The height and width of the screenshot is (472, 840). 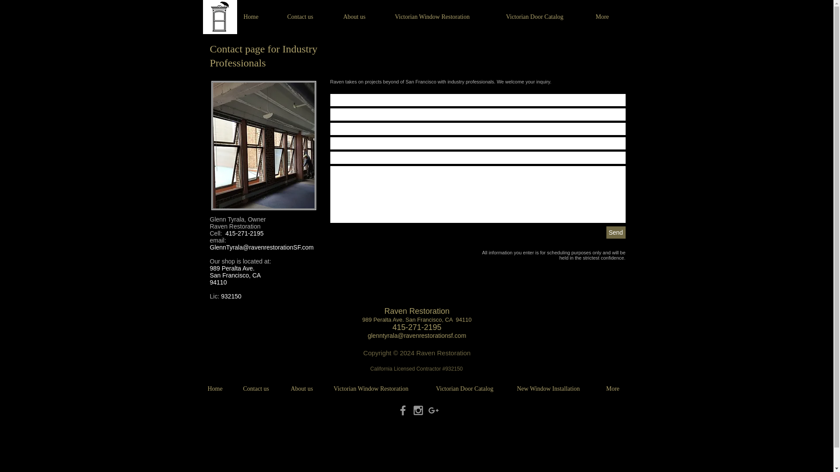 I want to click on Victorian Window Restoration, so click(x=378, y=389).